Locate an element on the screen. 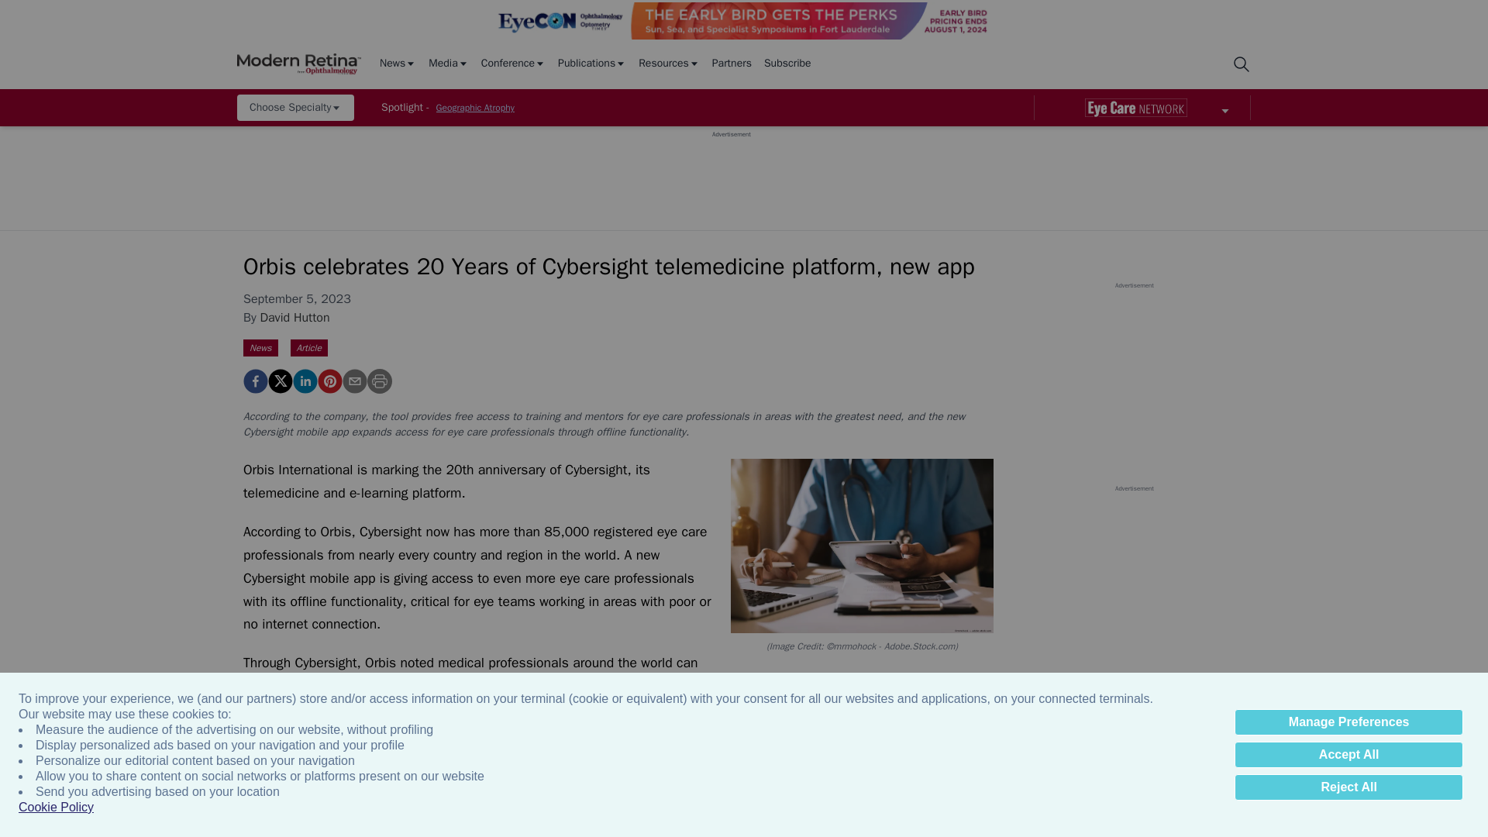  Media is located at coordinates (448, 64).